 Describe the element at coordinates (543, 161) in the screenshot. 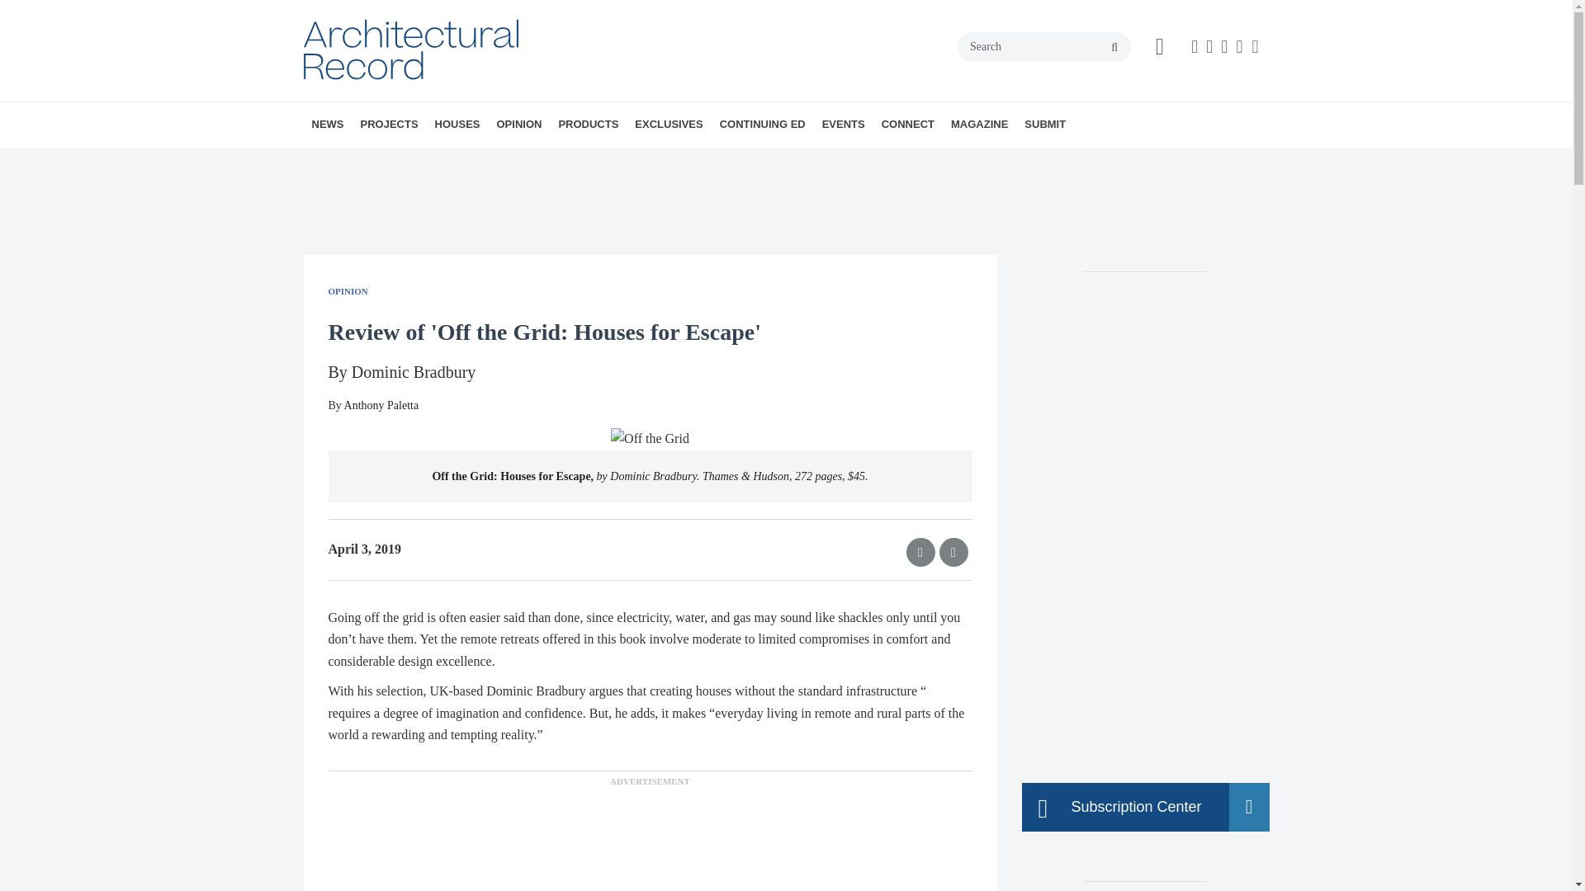

I see `FEATURED HOUSES` at that location.